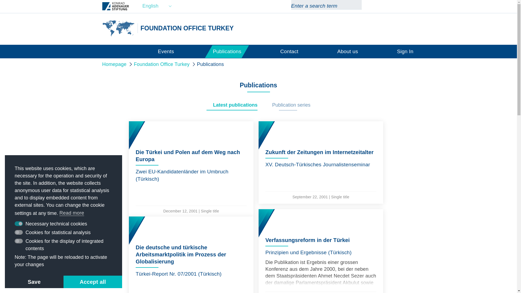 The height and width of the screenshot is (293, 521). I want to click on Facebook, so click(383, 6).